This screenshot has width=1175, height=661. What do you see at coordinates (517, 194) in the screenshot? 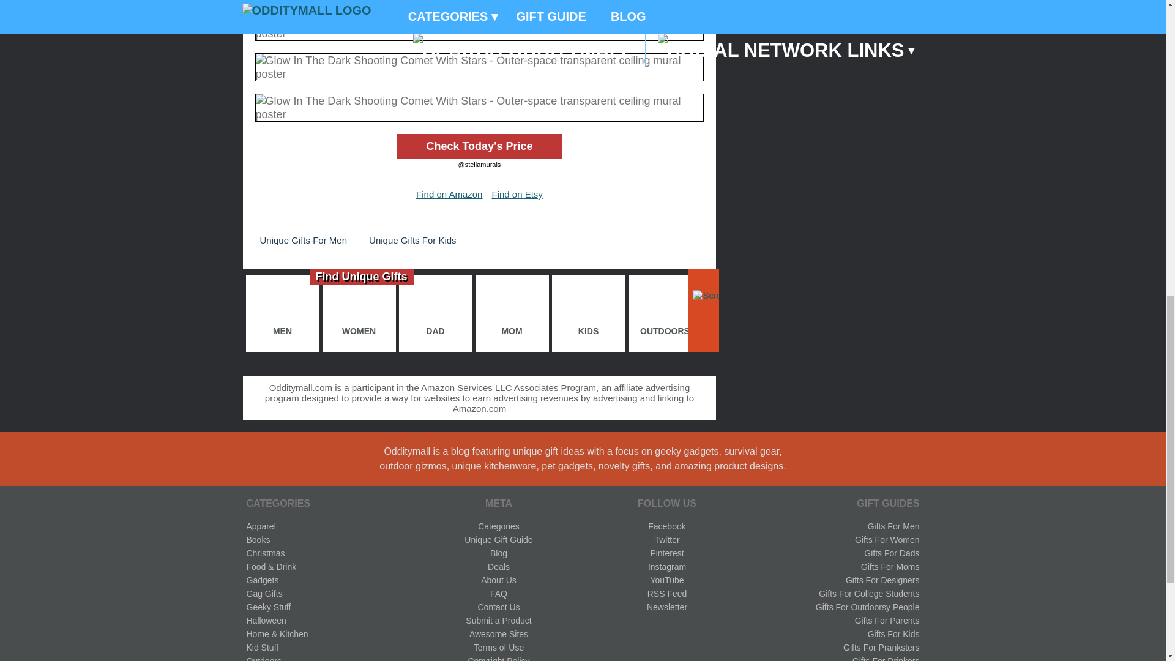
I see `Find on Etsy` at bounding box center [517, 194].